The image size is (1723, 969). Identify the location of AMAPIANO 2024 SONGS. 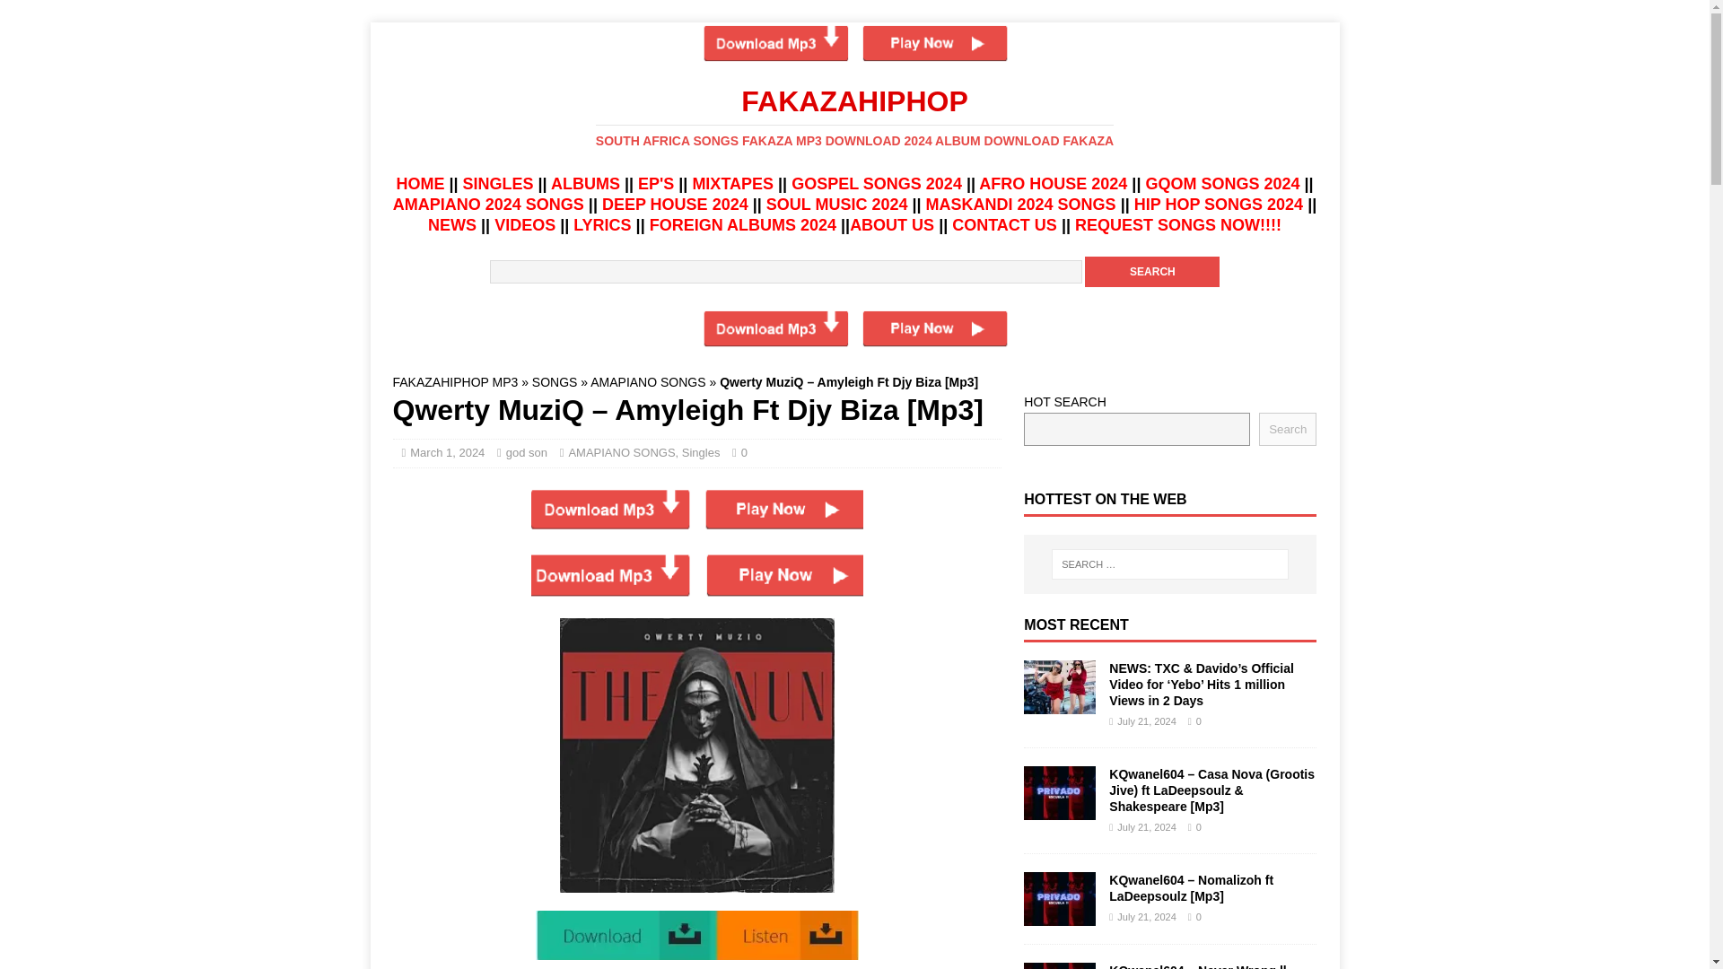
(488, 205).